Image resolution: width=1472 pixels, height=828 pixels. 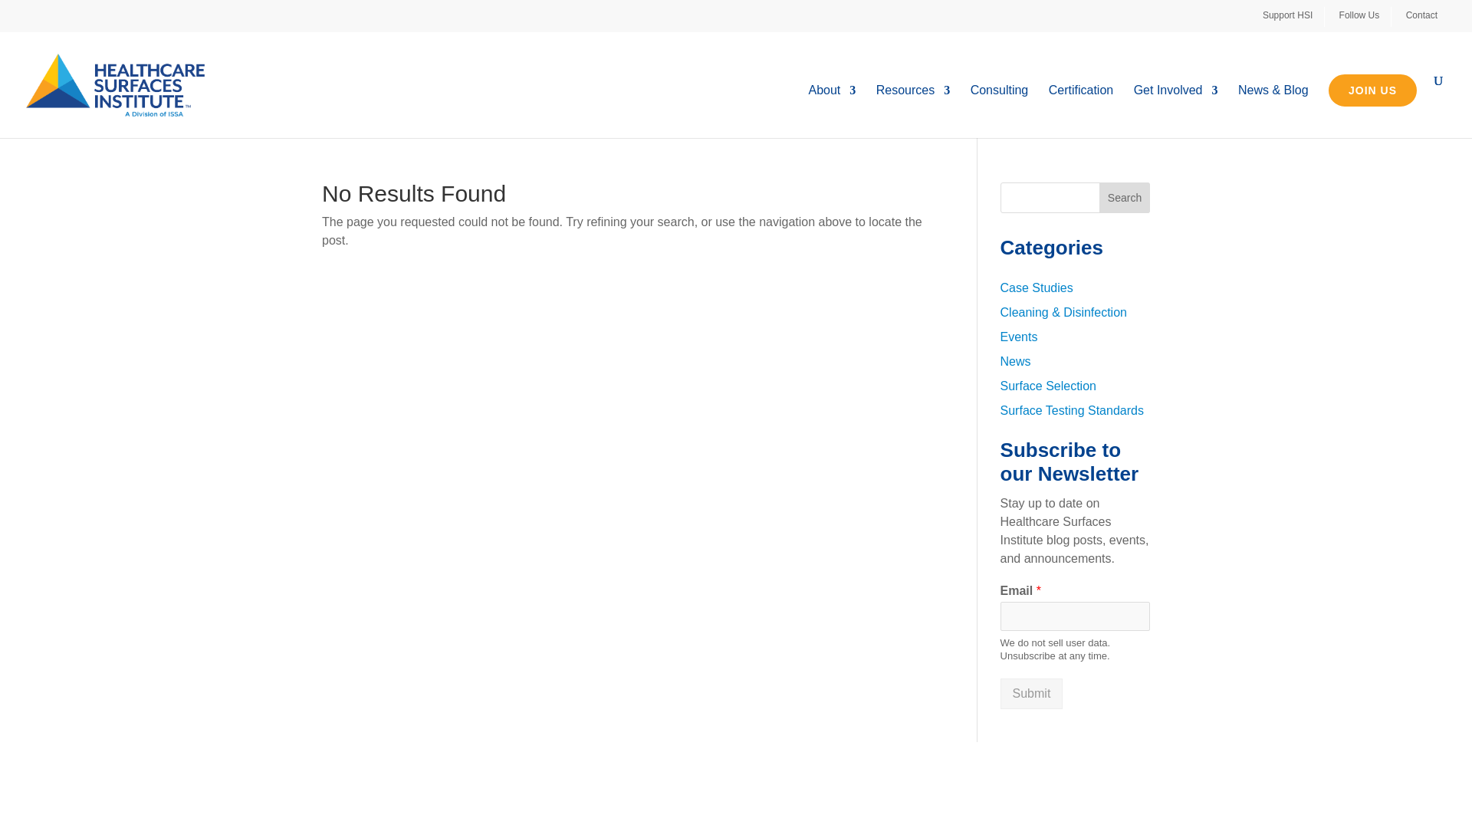 I want to click on Contact, so click(x=1427, y=16).